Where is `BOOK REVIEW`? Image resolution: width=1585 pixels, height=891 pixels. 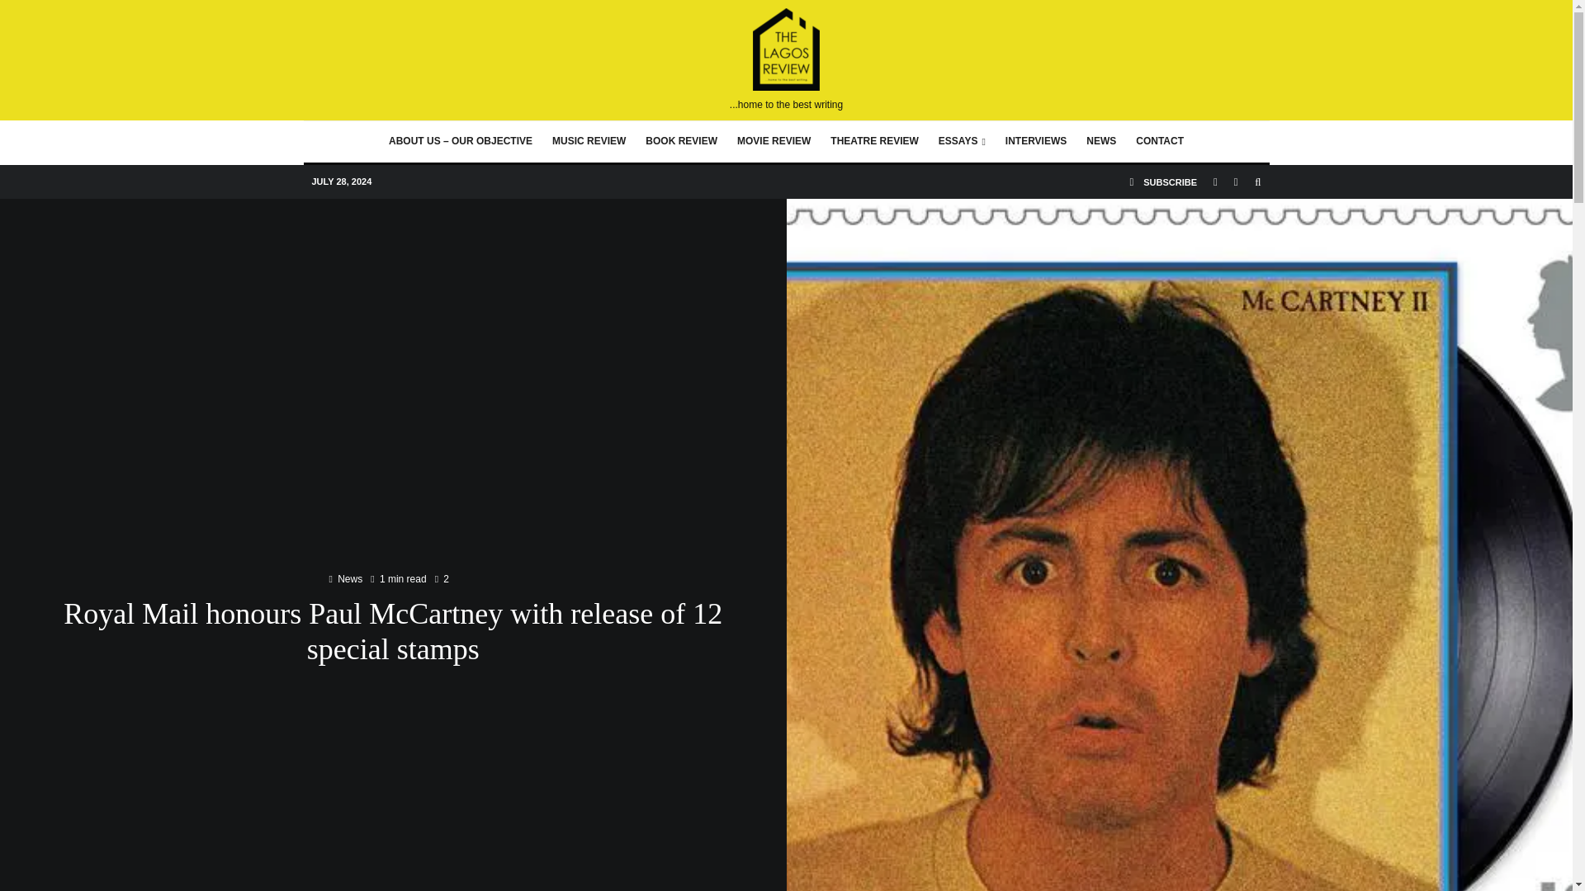 BOOK REVIEW is located at coordinates (681, 141).